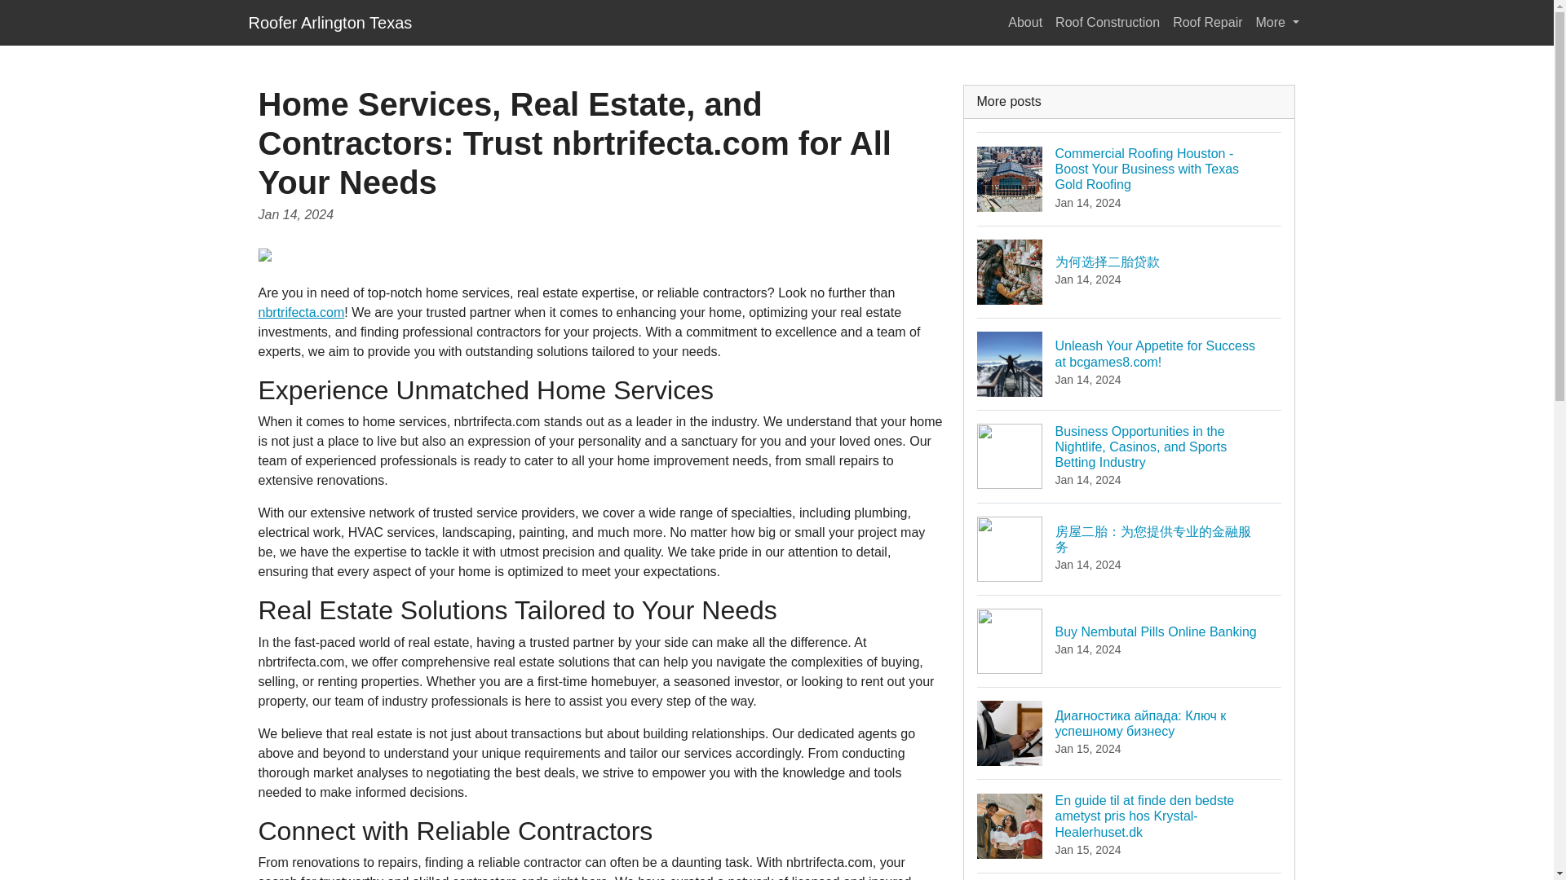 The image size is (1566, 880). Describe the element at coordinates (1108, 22) in the screenshot. I see `About` at that location.